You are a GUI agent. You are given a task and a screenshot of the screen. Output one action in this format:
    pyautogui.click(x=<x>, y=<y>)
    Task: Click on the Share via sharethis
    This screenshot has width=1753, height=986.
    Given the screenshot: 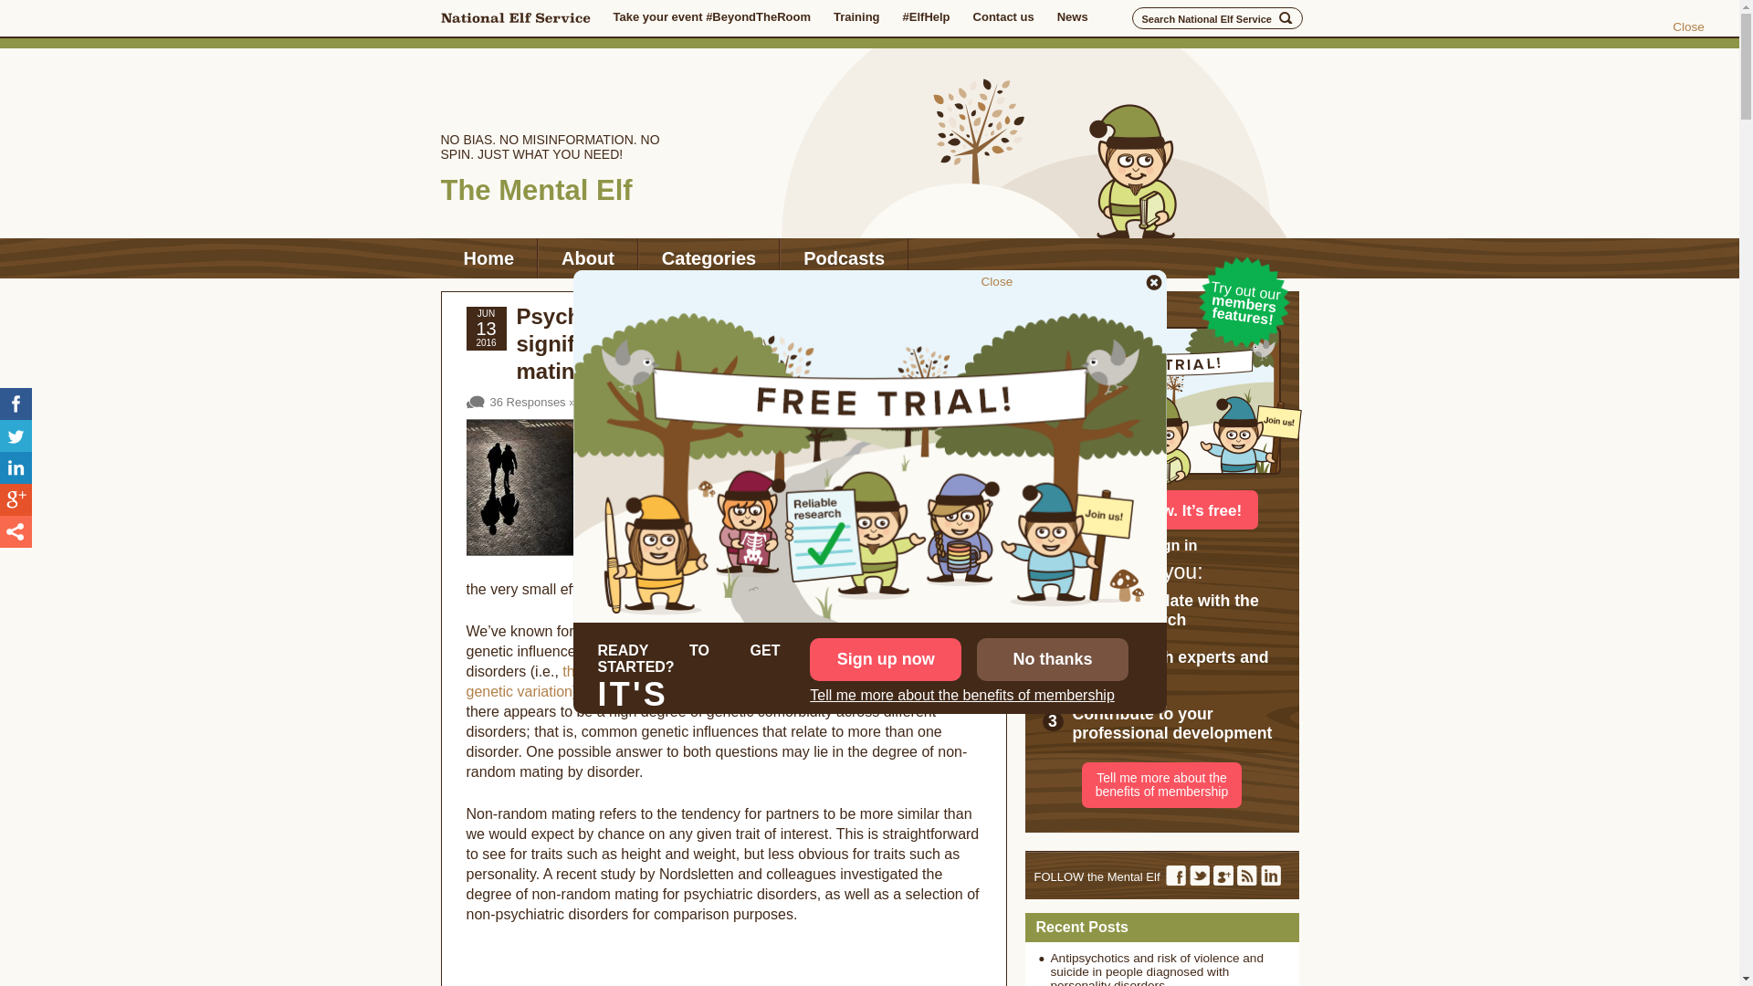 What is the action you would take?
    pyautogui.click(x=16, y=531)
    